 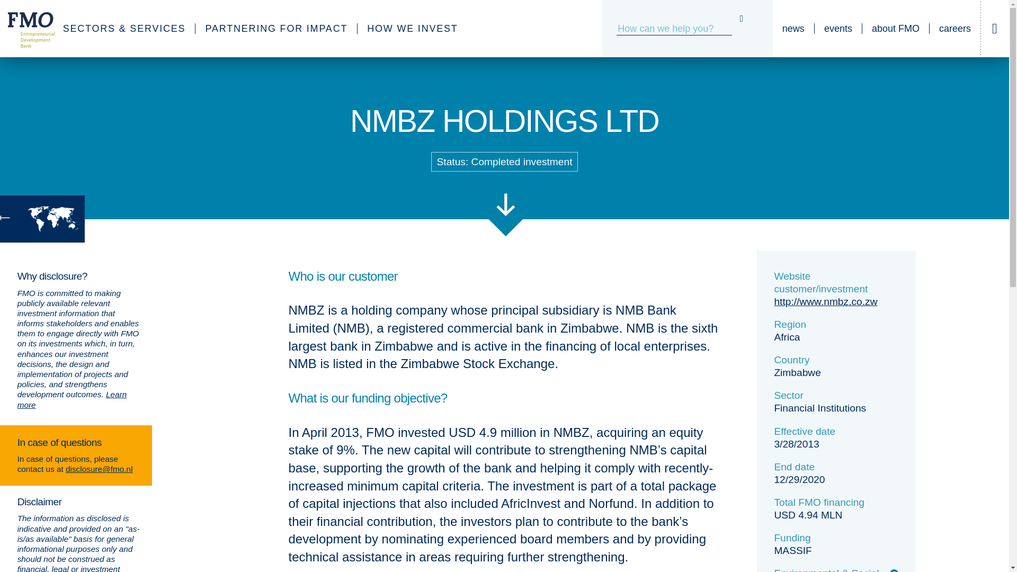 What do you see at coordinates (276, 29) in the screenshot?
I see `PARTNERING FOR IMPACT` at bounding box center [276, 29].